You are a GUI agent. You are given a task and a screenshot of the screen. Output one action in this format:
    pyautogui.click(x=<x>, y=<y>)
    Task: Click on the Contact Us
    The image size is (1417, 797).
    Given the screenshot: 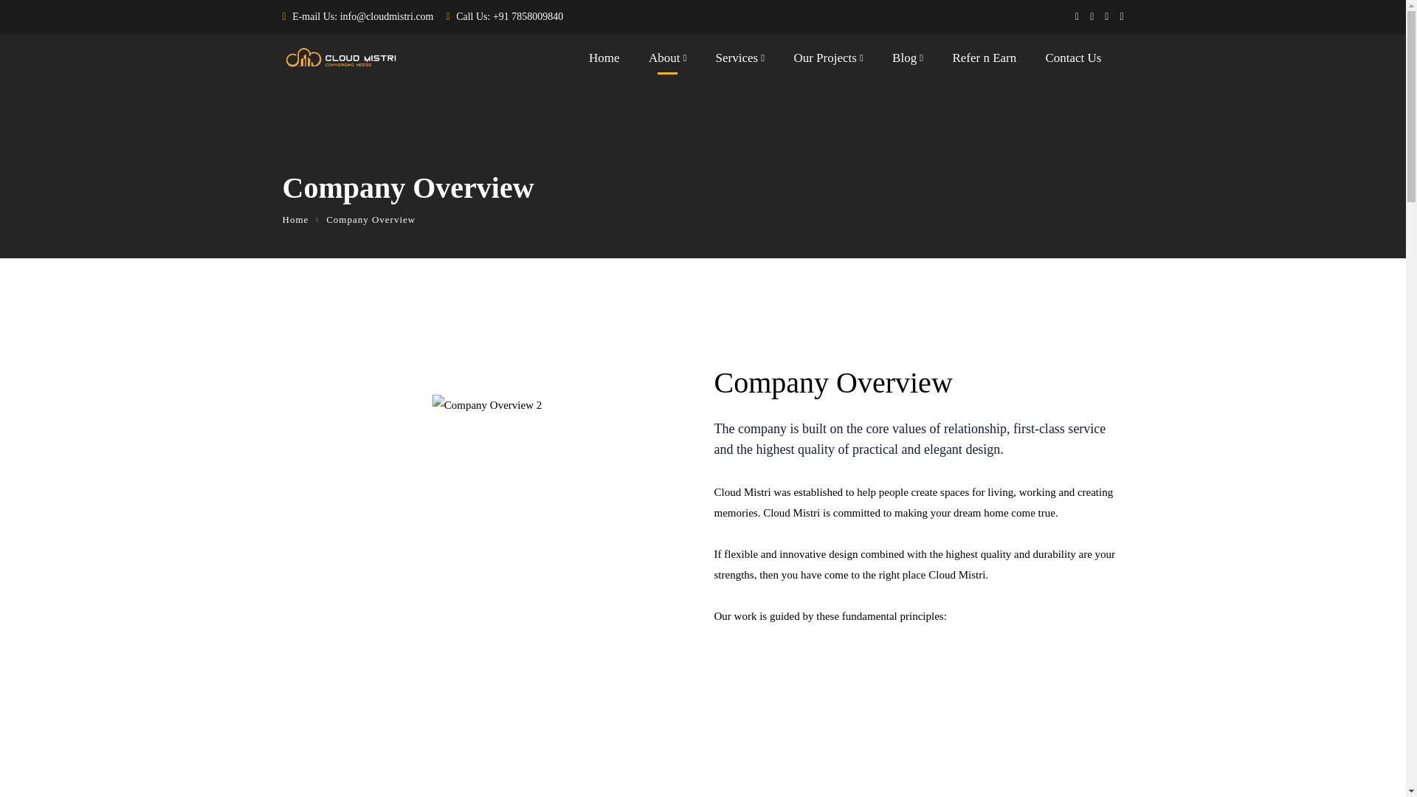 What is the action you would take?
    pyautogui.click(x=1073, y=61)
    